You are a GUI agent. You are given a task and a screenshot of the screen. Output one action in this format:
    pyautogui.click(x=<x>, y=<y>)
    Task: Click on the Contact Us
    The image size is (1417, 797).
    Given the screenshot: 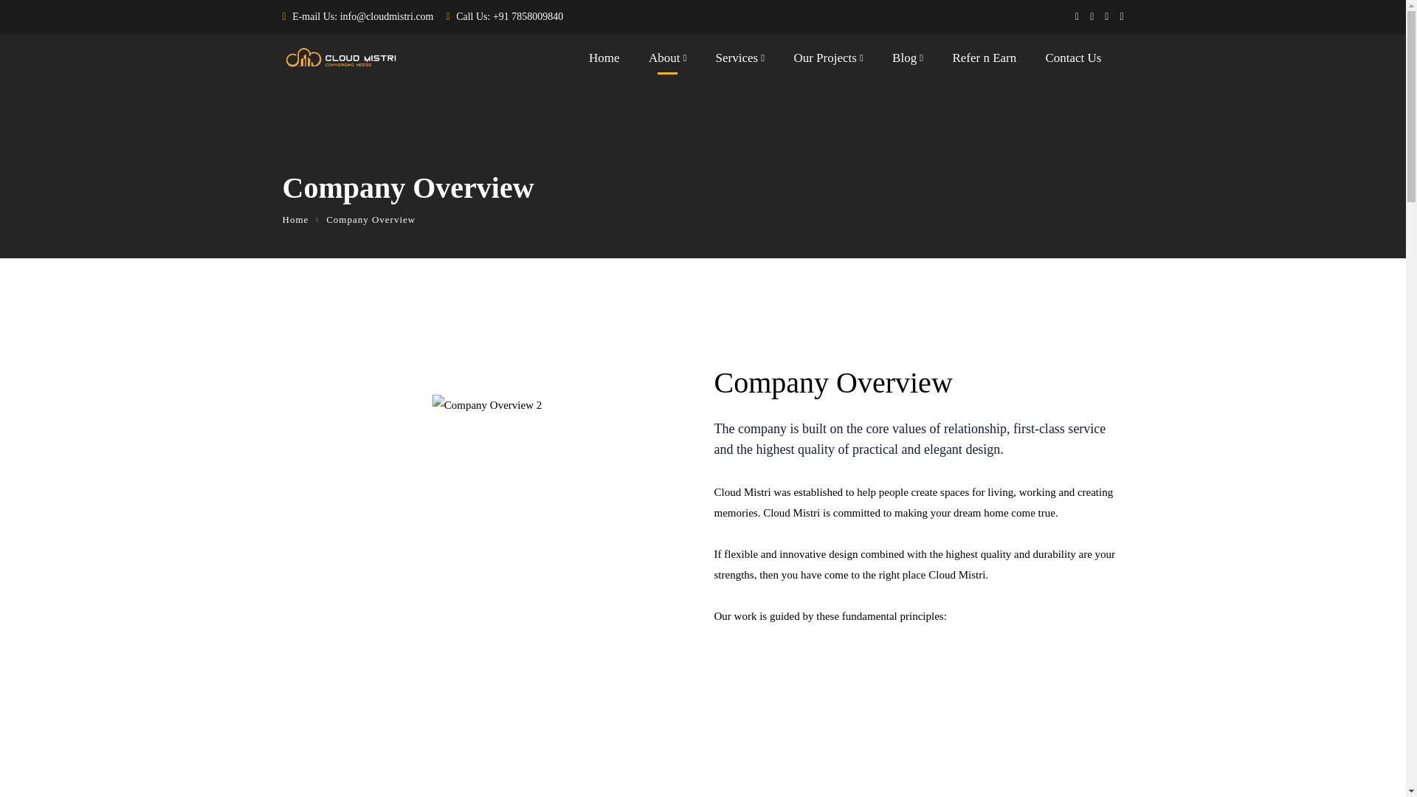 What is the action you would take?
    pyautogui.click(x=1073, y=61)
    